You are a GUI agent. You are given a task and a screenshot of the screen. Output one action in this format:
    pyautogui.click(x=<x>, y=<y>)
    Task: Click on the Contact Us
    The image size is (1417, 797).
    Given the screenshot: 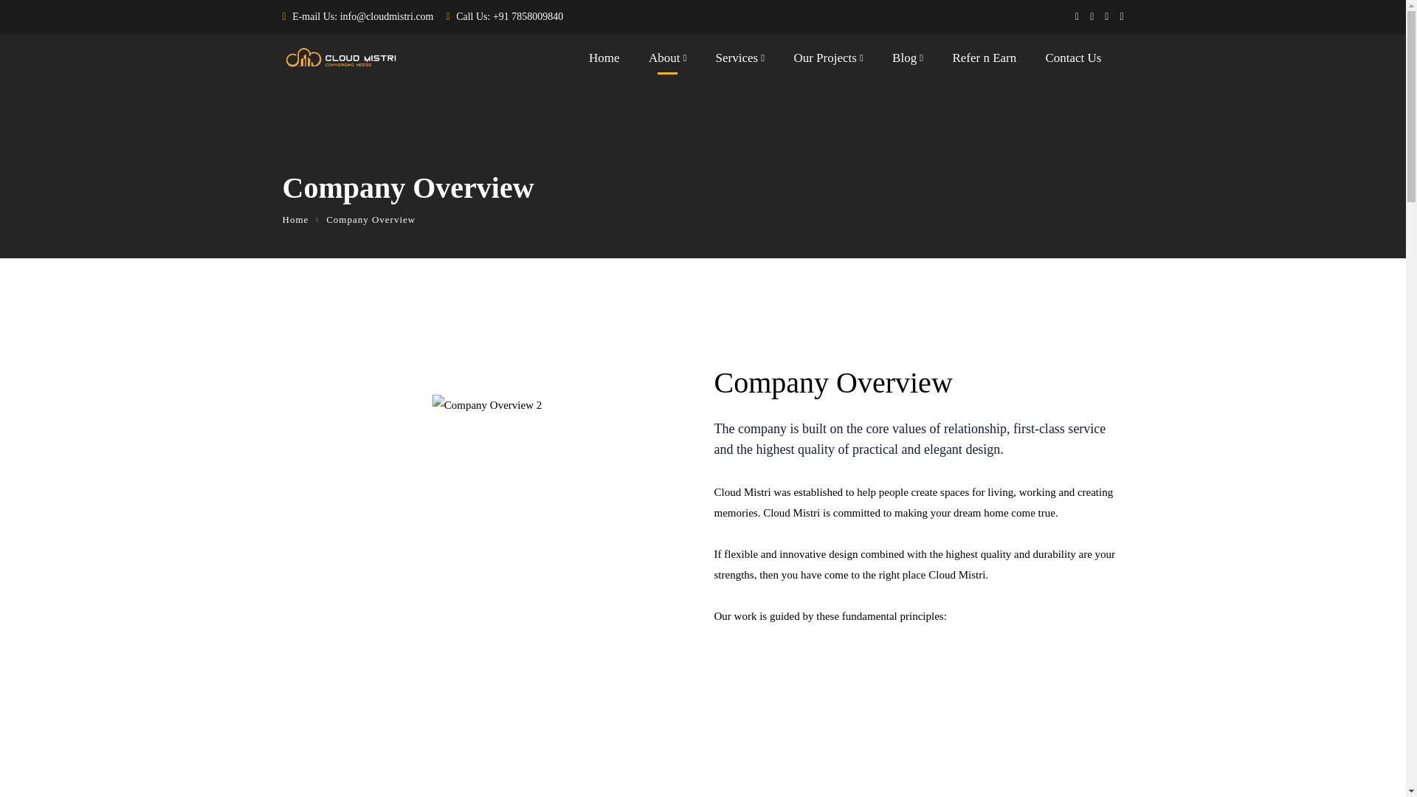 What is the action you would take?
    pyautogui.click(x=1073, y=61)
    